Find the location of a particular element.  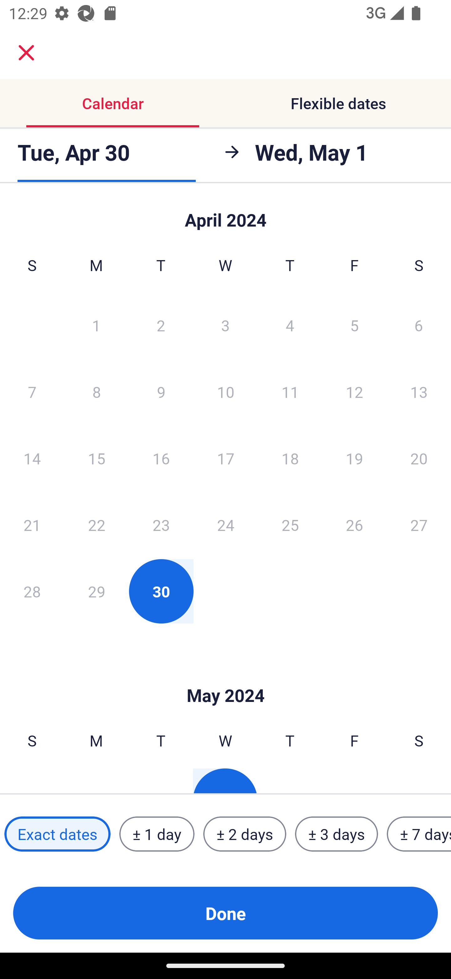

18 Thursday, April 18, 2024 is located at coordinates (290, 458).